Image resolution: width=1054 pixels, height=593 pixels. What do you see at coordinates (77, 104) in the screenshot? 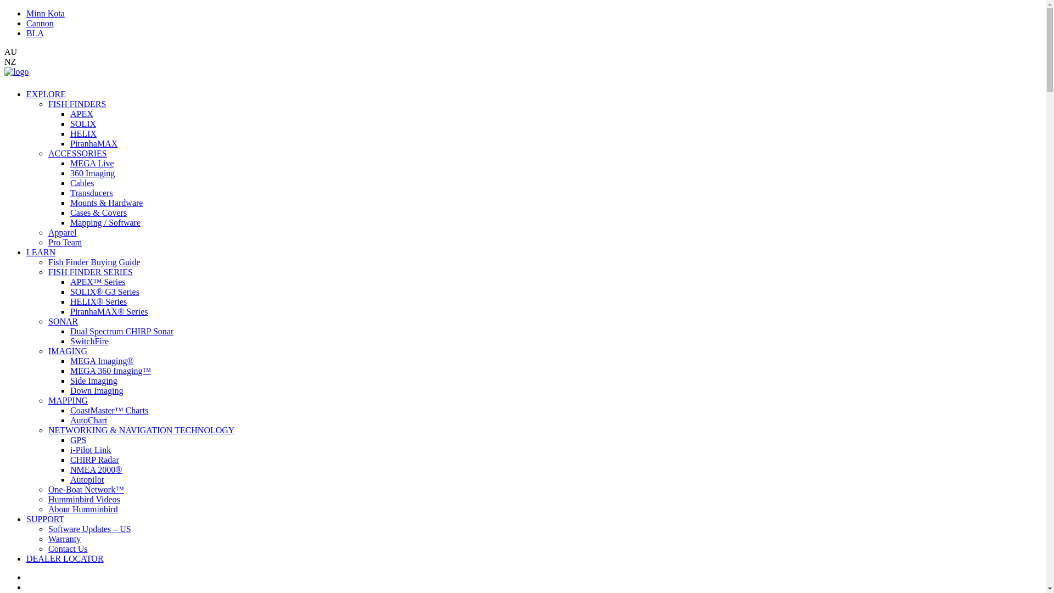
I see `FISH FINDERS` at bounding box center [77, 104].